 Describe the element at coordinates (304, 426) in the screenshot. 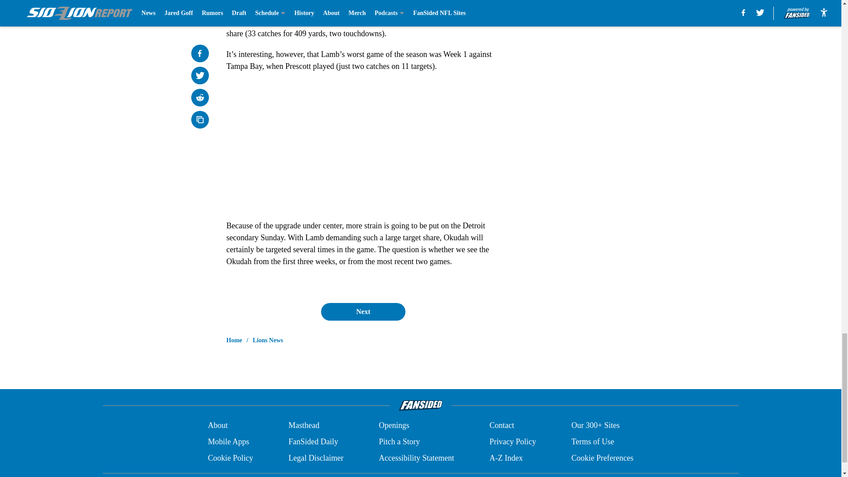

I see `Masthead` at that location.